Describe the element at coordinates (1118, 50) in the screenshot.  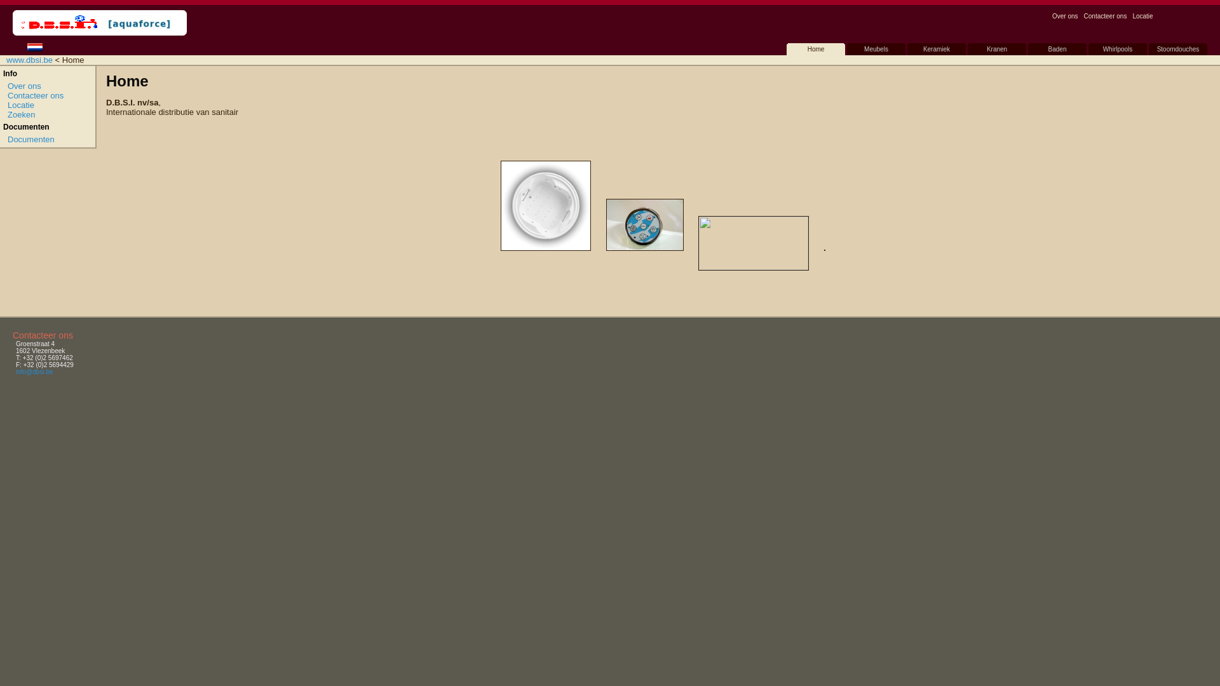
I see `Whirlpools` at that location.